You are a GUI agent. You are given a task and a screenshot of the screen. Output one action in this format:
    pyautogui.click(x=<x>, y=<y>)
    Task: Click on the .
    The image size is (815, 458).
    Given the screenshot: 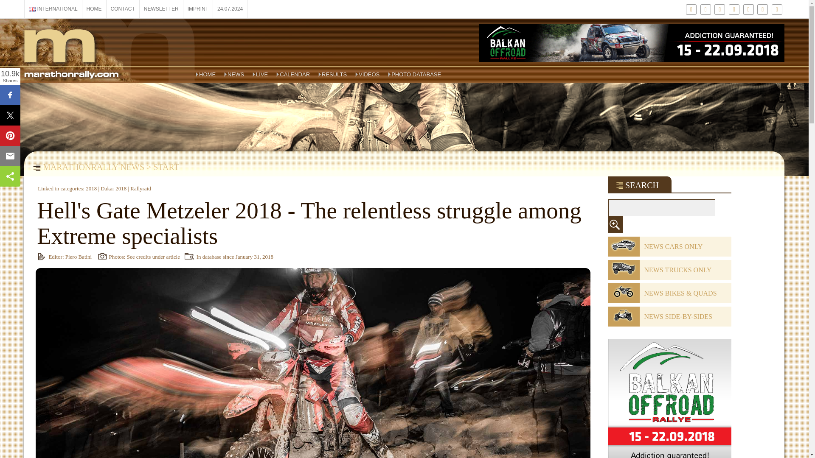 What is the action you would take?
    pyautogui.click(x=615, y=224)
    